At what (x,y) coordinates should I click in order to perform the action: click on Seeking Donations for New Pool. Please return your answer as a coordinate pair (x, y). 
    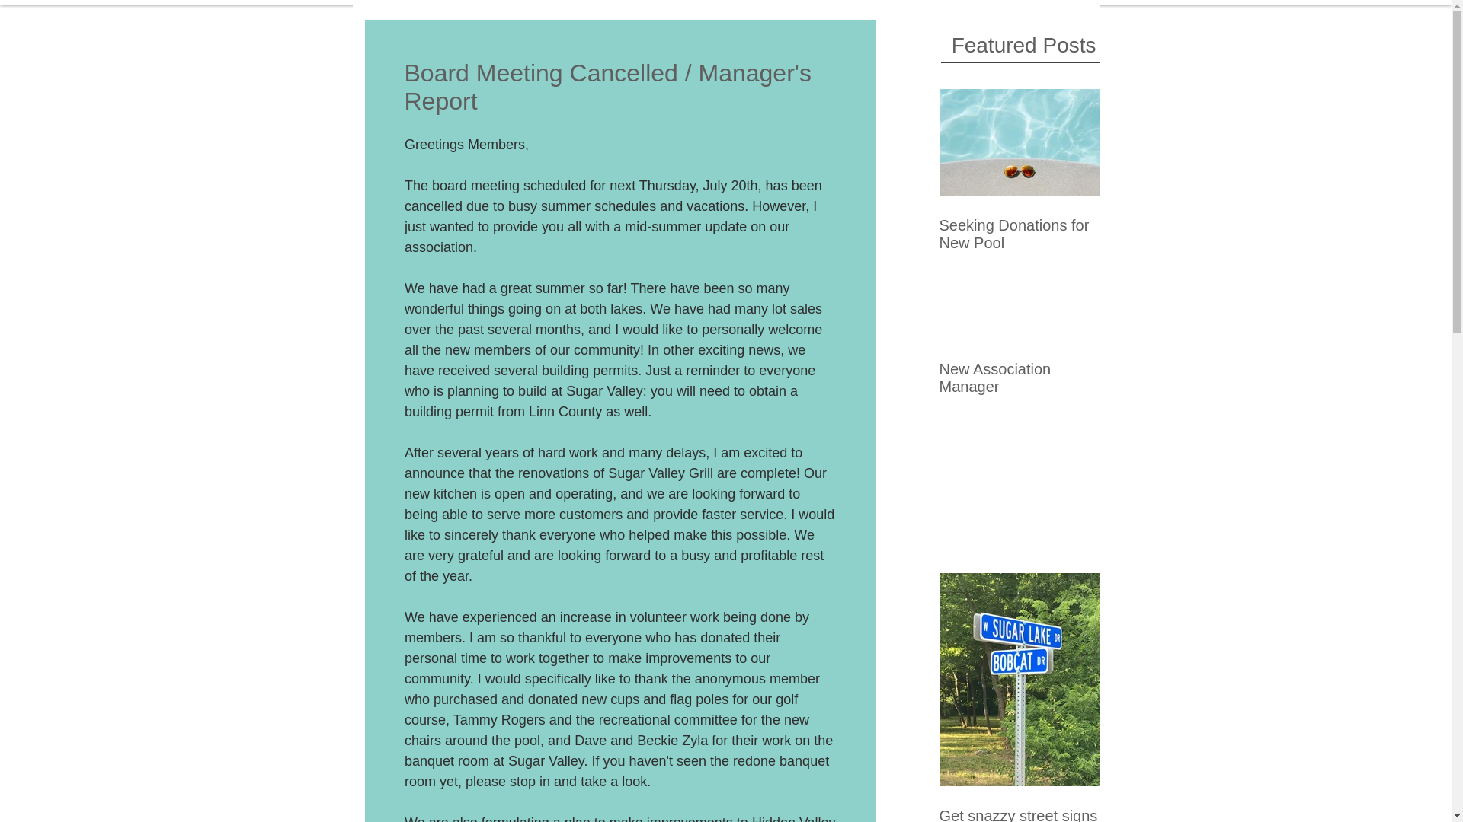
    Looking at the image, I should click on (1018, 234).